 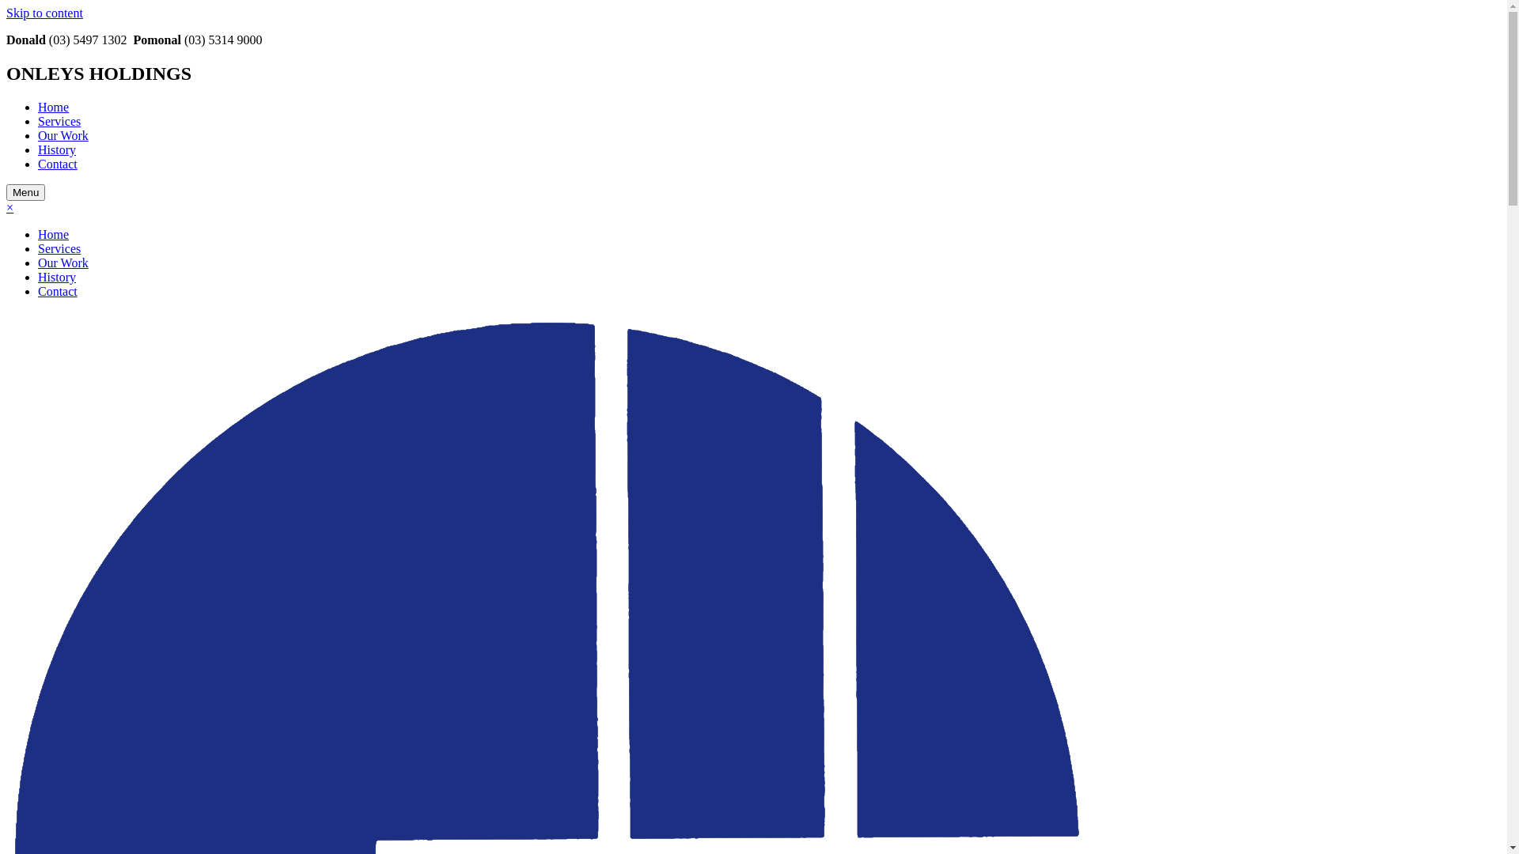 What do you see at coordinates (25, 193) in the screenshot?
I see `Menu` at bounding box center [25, 193].